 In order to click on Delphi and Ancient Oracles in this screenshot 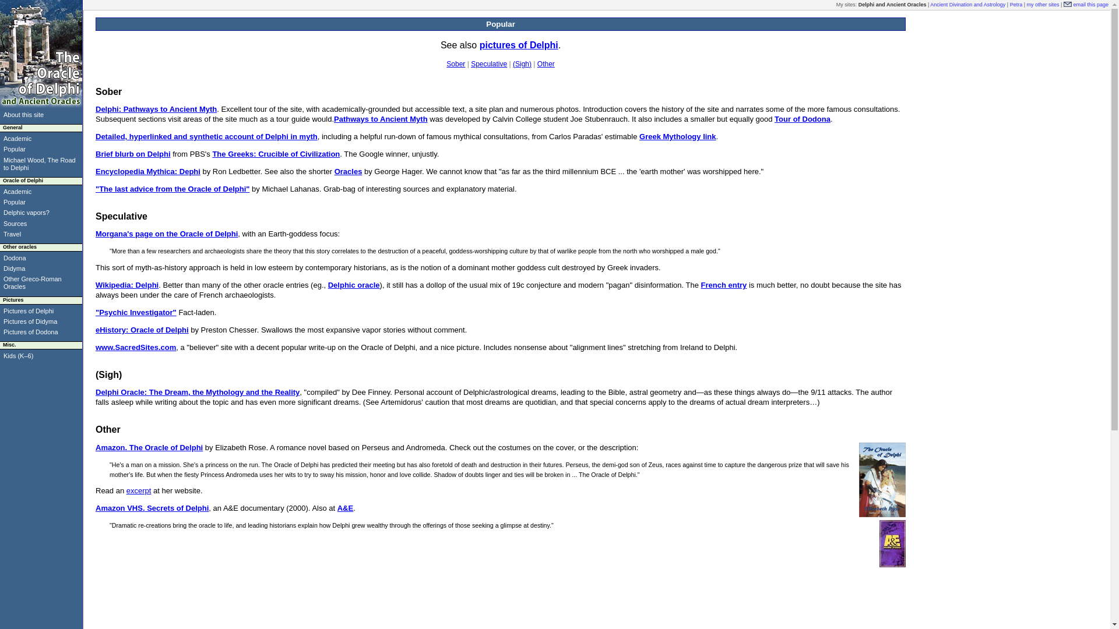, I will do `click(892, 5)`.